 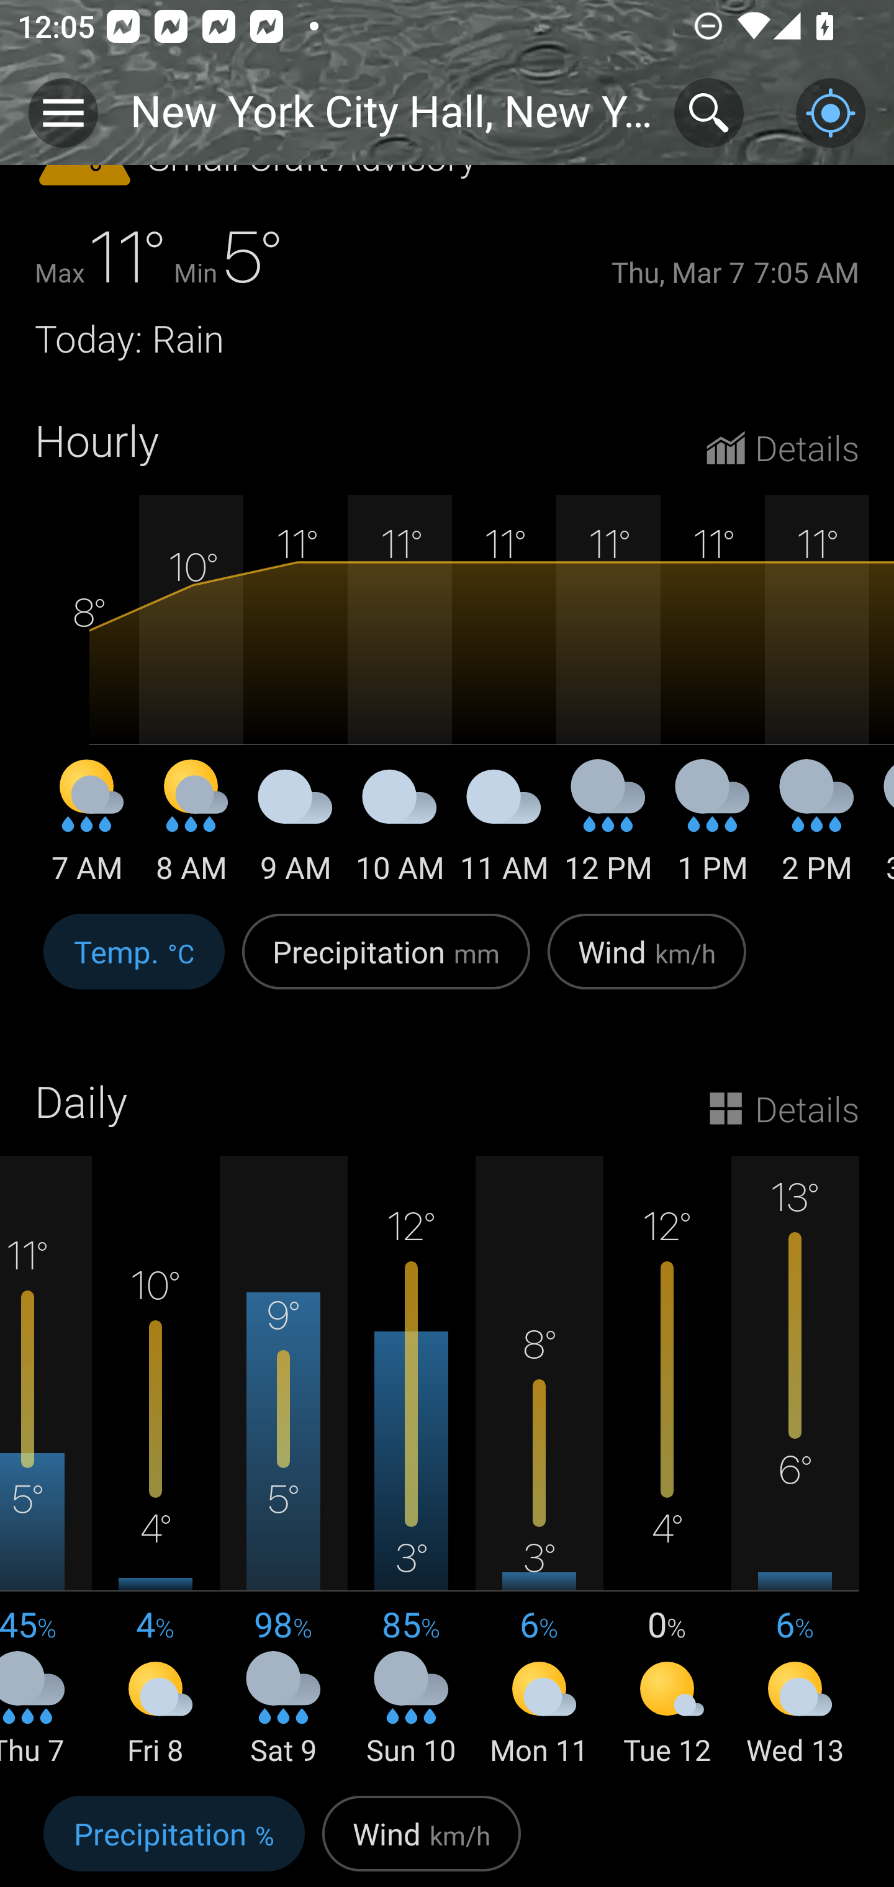 I want to click on 12° 3° 85 % Sun 10, so click(x=412, y=1462).